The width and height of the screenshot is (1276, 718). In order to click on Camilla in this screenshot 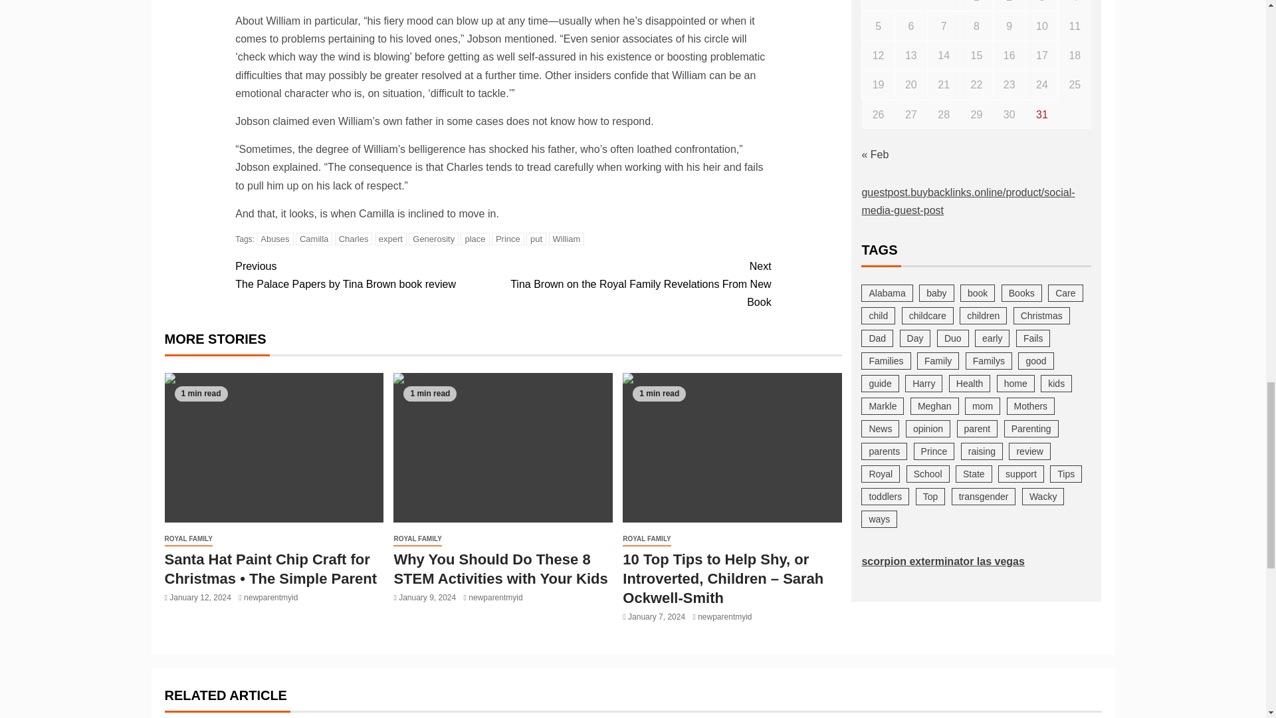, I will do `click(314, 239)`.